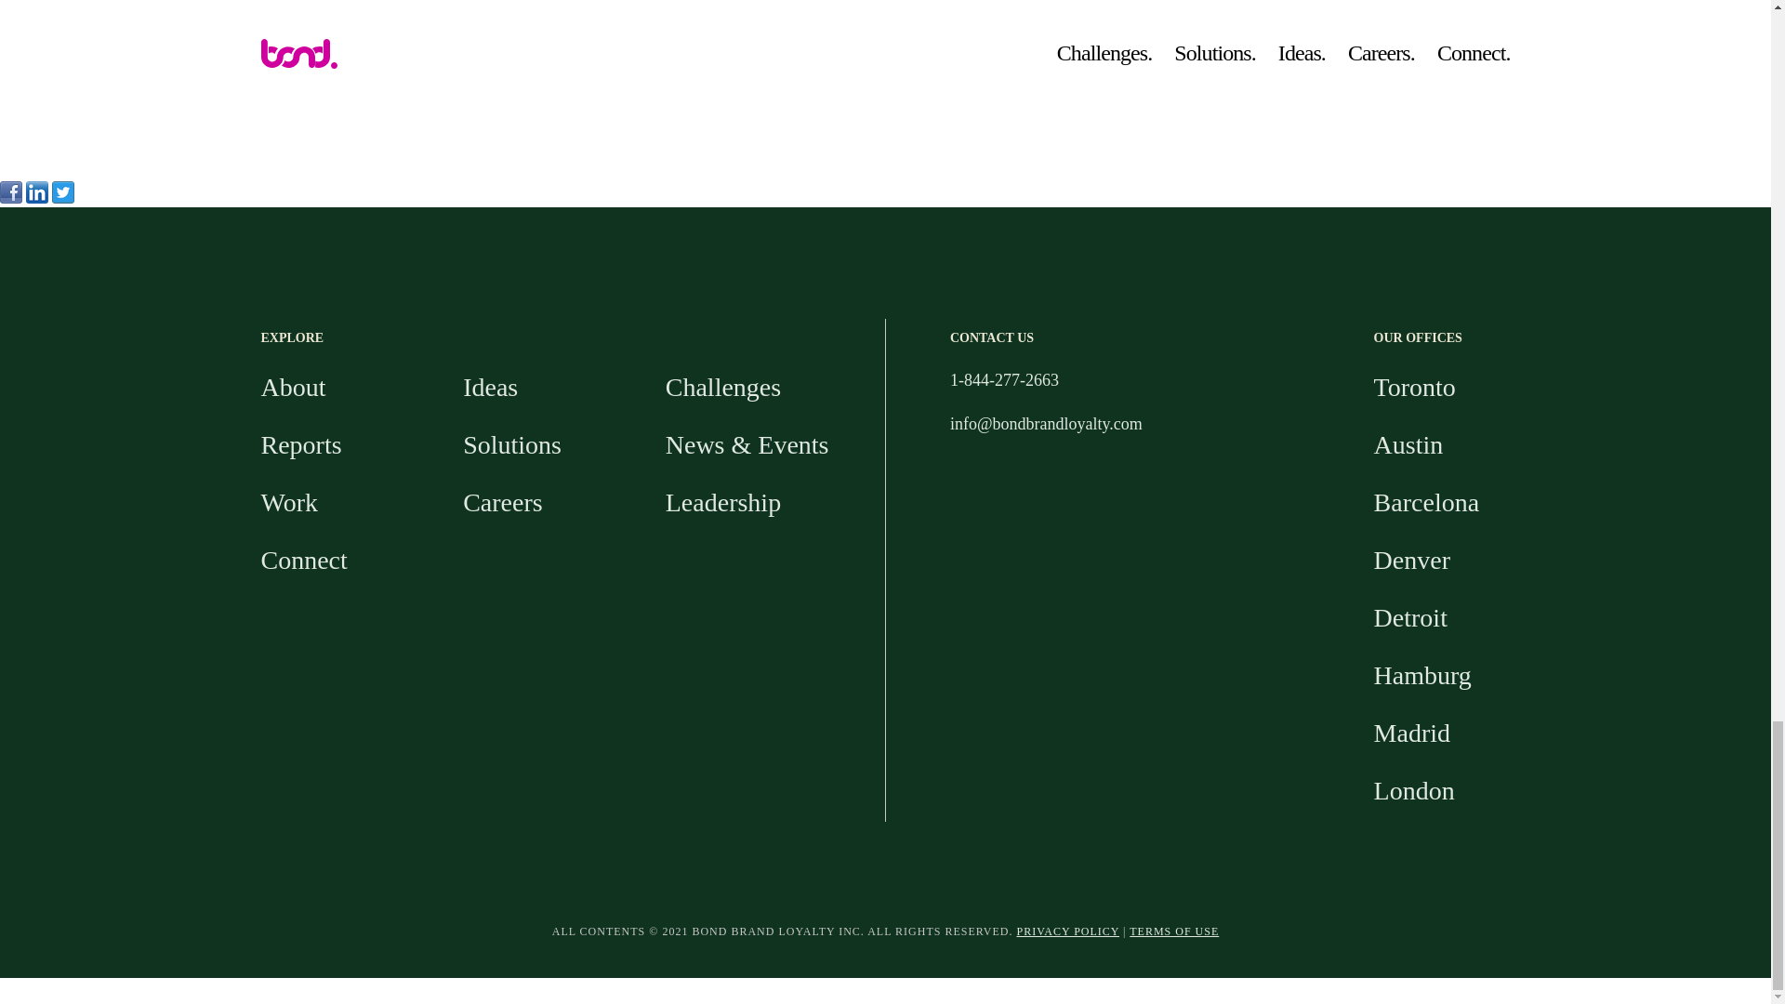 This screenshot has height=1004, width=1785. I want to click on Hamburg, so click(1422, 675).